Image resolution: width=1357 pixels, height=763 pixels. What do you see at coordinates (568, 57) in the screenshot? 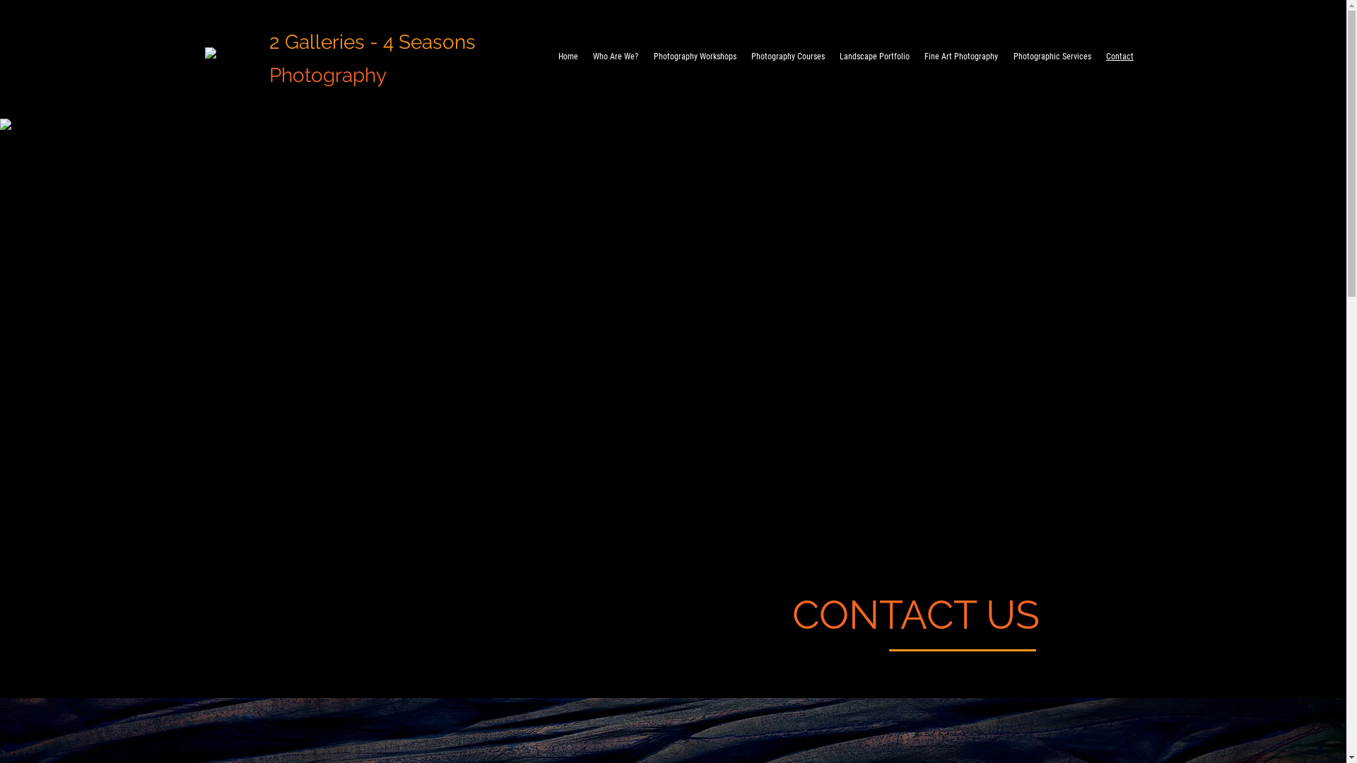
I see `Home` at bounding box center [568, 57].